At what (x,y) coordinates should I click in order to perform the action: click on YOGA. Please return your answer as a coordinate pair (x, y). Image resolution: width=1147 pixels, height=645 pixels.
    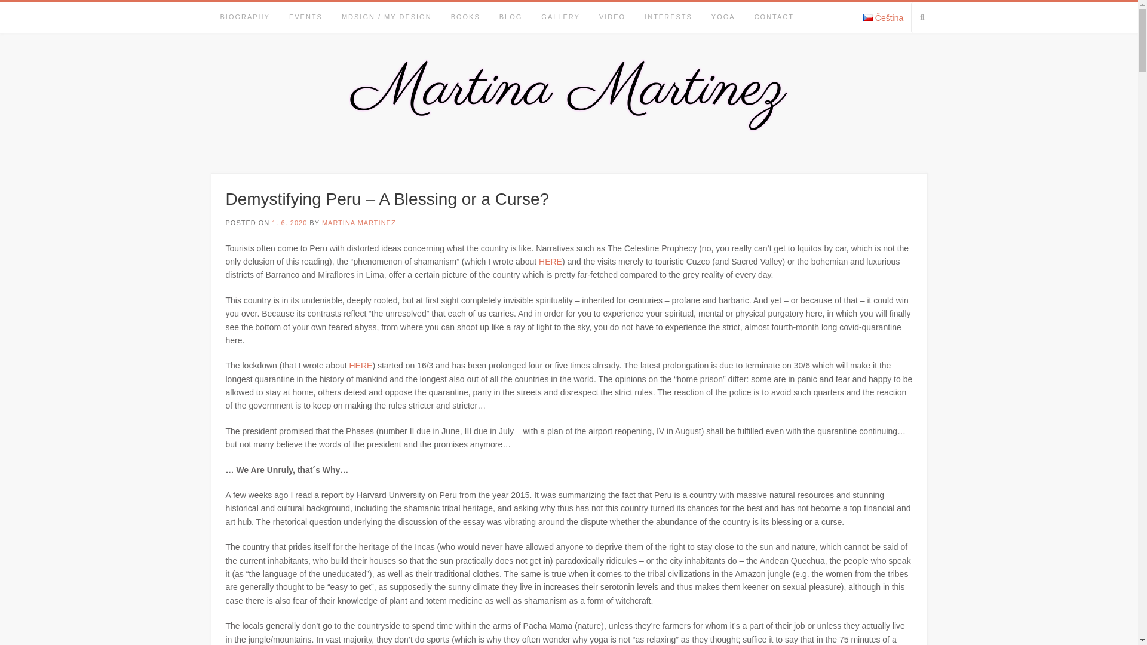
    Looking at the image, I should click on (723, 18).